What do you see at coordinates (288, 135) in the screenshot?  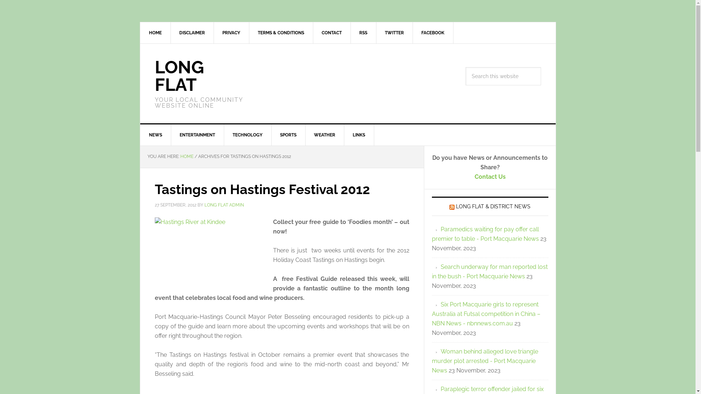 I see `SPORTS` at bounding box center [288, 135].